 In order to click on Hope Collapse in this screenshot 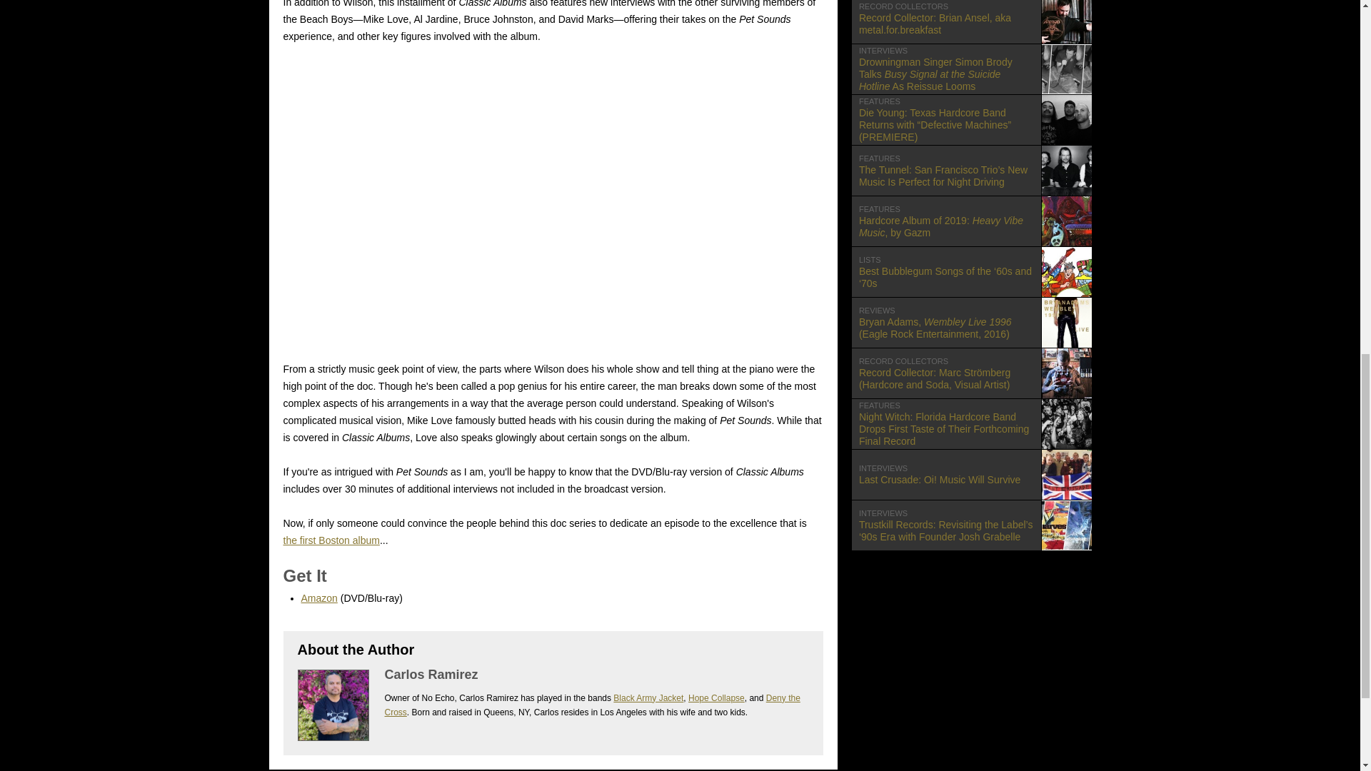, I will do `click(591, 705)`.